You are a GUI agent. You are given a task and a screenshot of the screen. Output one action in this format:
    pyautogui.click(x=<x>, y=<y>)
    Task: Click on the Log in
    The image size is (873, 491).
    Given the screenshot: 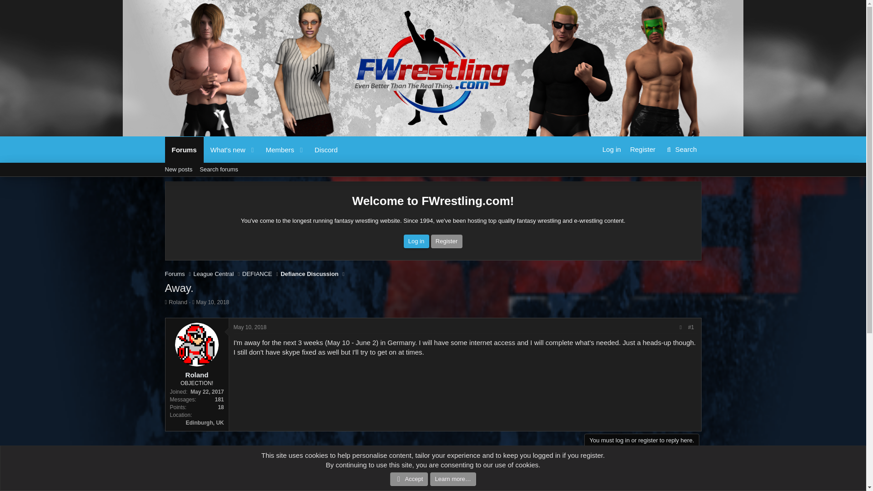 What is the action you would take?
    pyautogui.click(x=326, y=150)
    